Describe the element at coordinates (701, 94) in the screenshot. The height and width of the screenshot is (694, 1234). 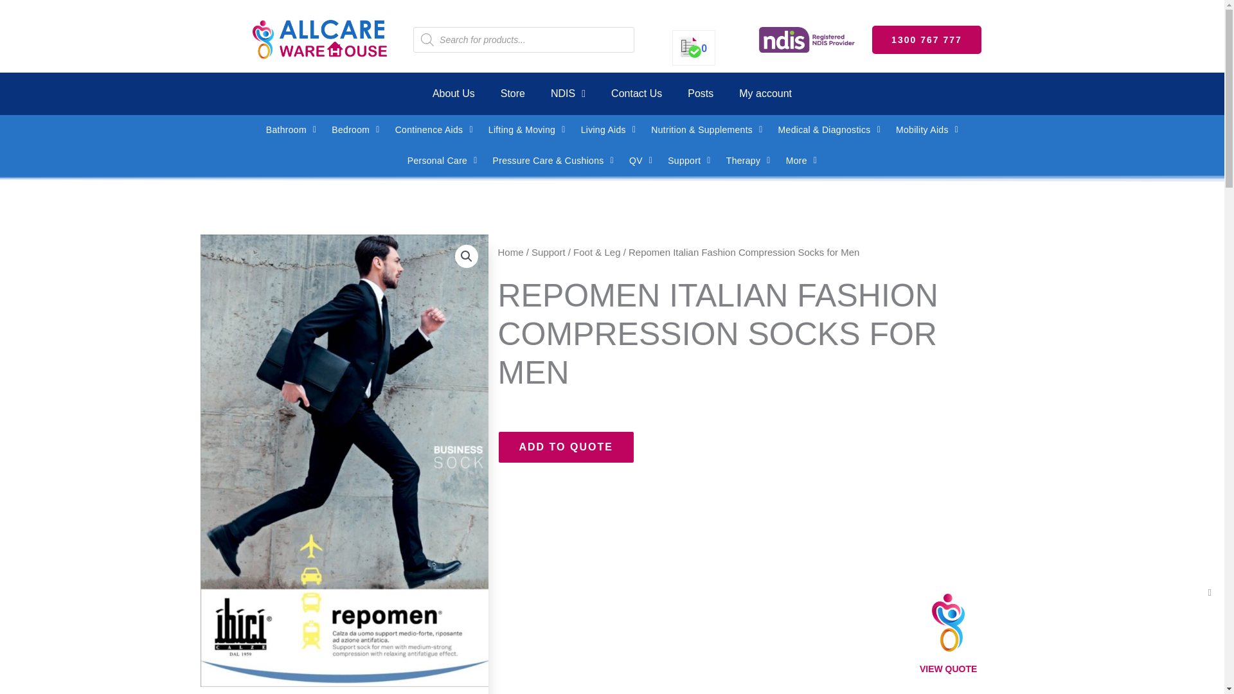
I see `Posts` at that location.